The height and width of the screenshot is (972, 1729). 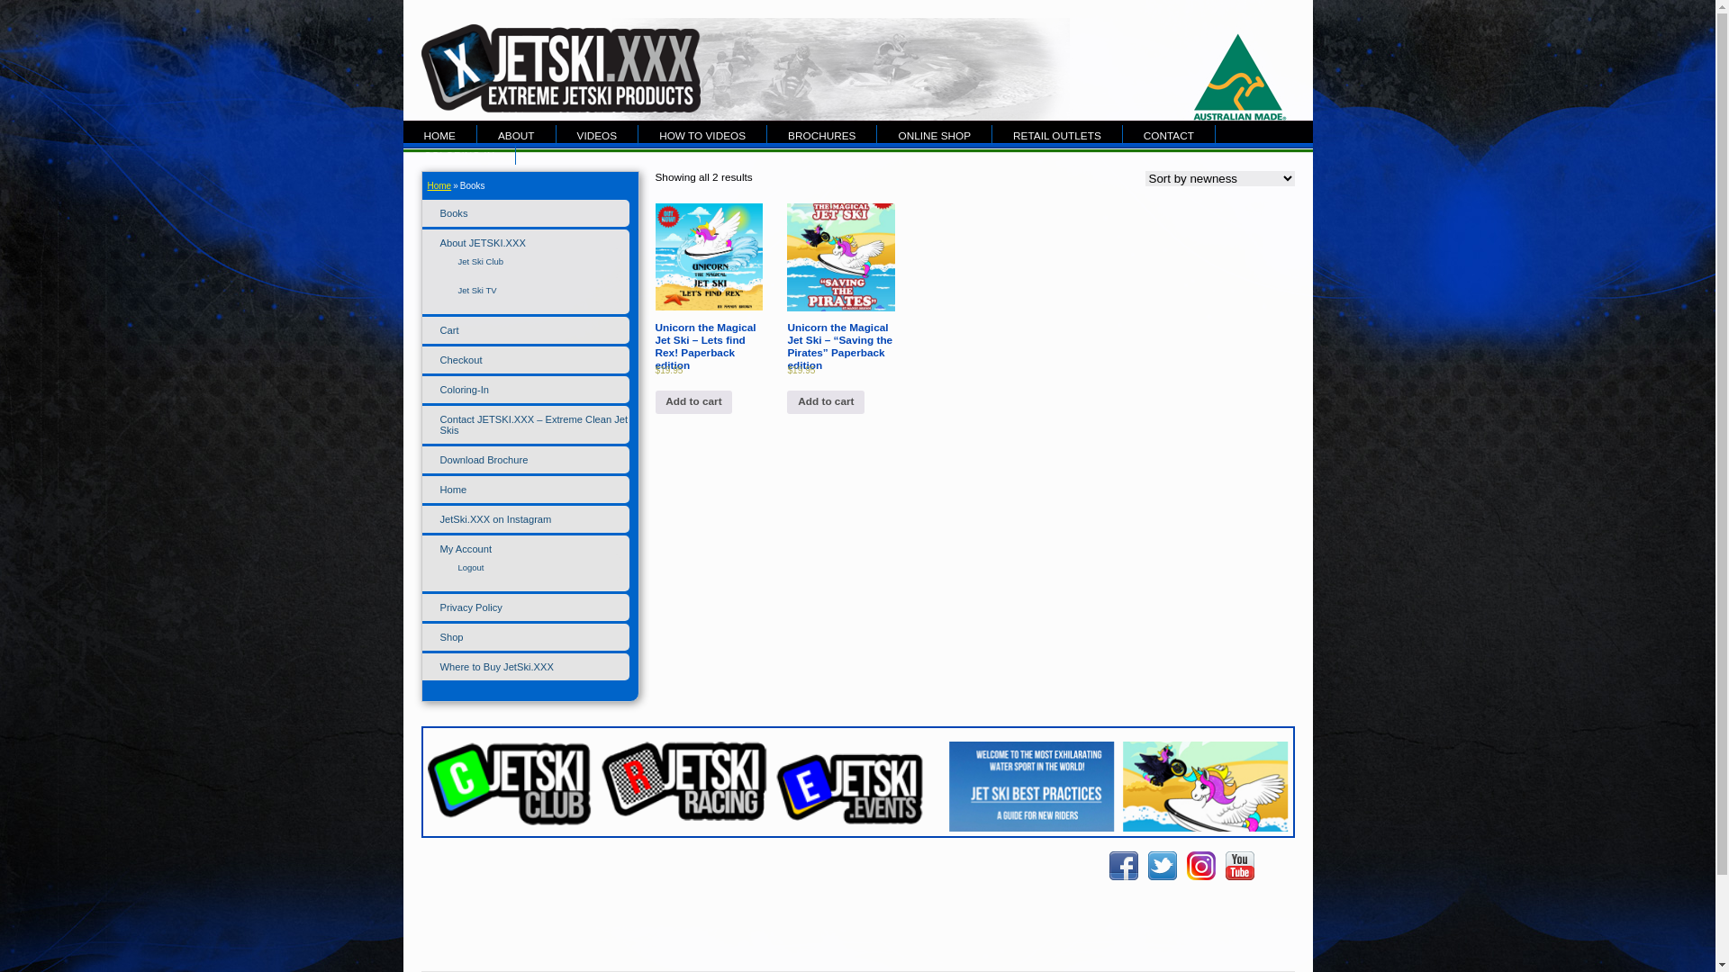 What do you see at coordinates (826, 402) in the screenshot?
I see `Add to cart` at bounding box center [826, 402].